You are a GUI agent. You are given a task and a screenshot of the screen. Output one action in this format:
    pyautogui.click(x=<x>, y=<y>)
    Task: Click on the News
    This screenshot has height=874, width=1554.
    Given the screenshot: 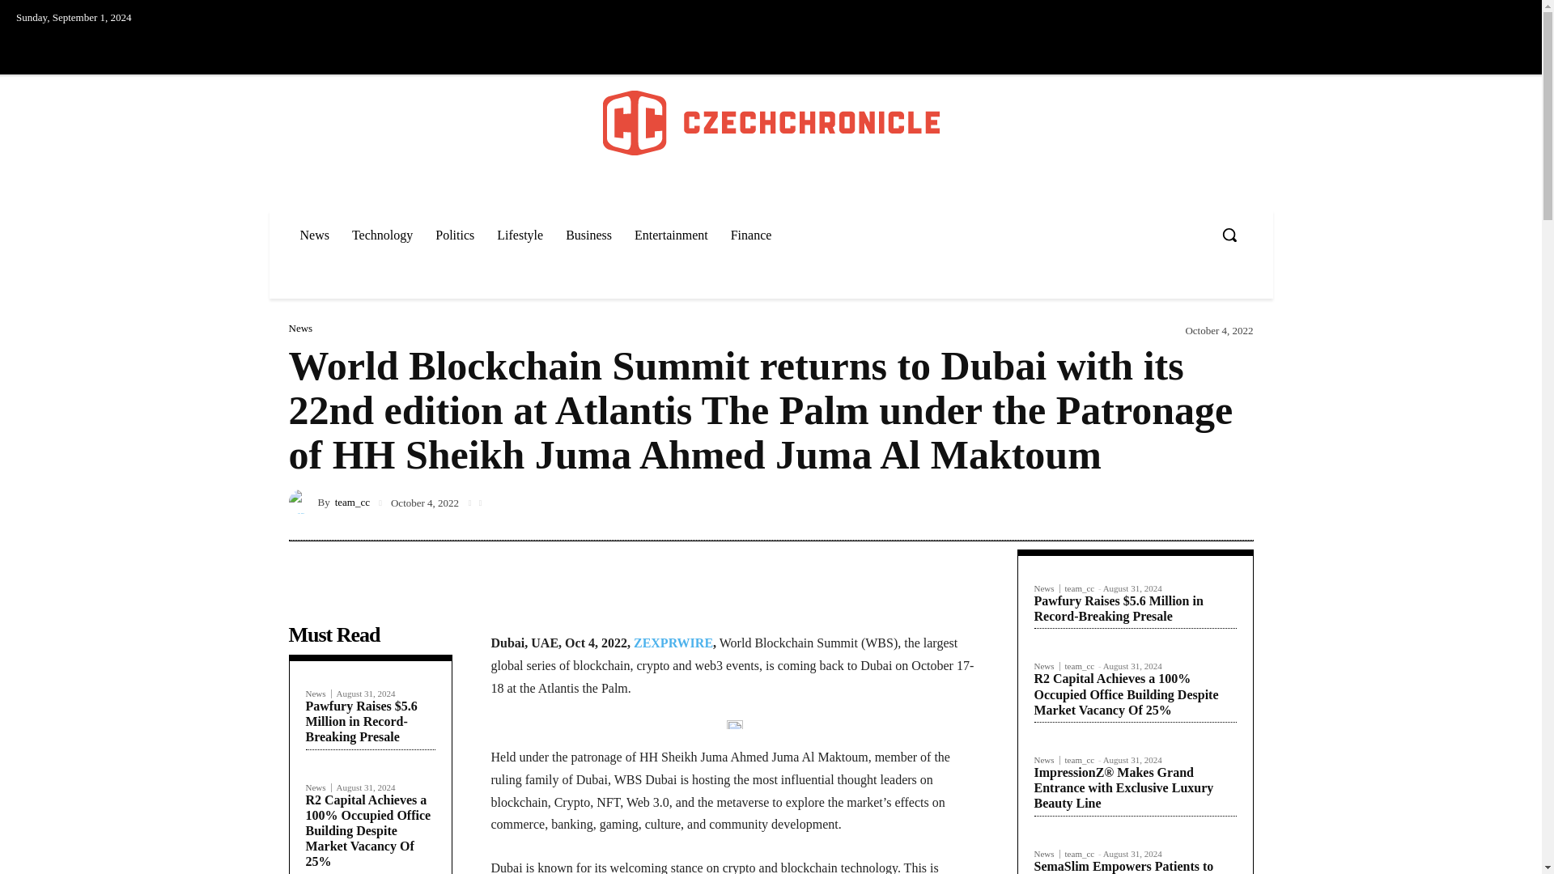 What is the action you would take?
    pyautogui.click(x=319, y=787)
    